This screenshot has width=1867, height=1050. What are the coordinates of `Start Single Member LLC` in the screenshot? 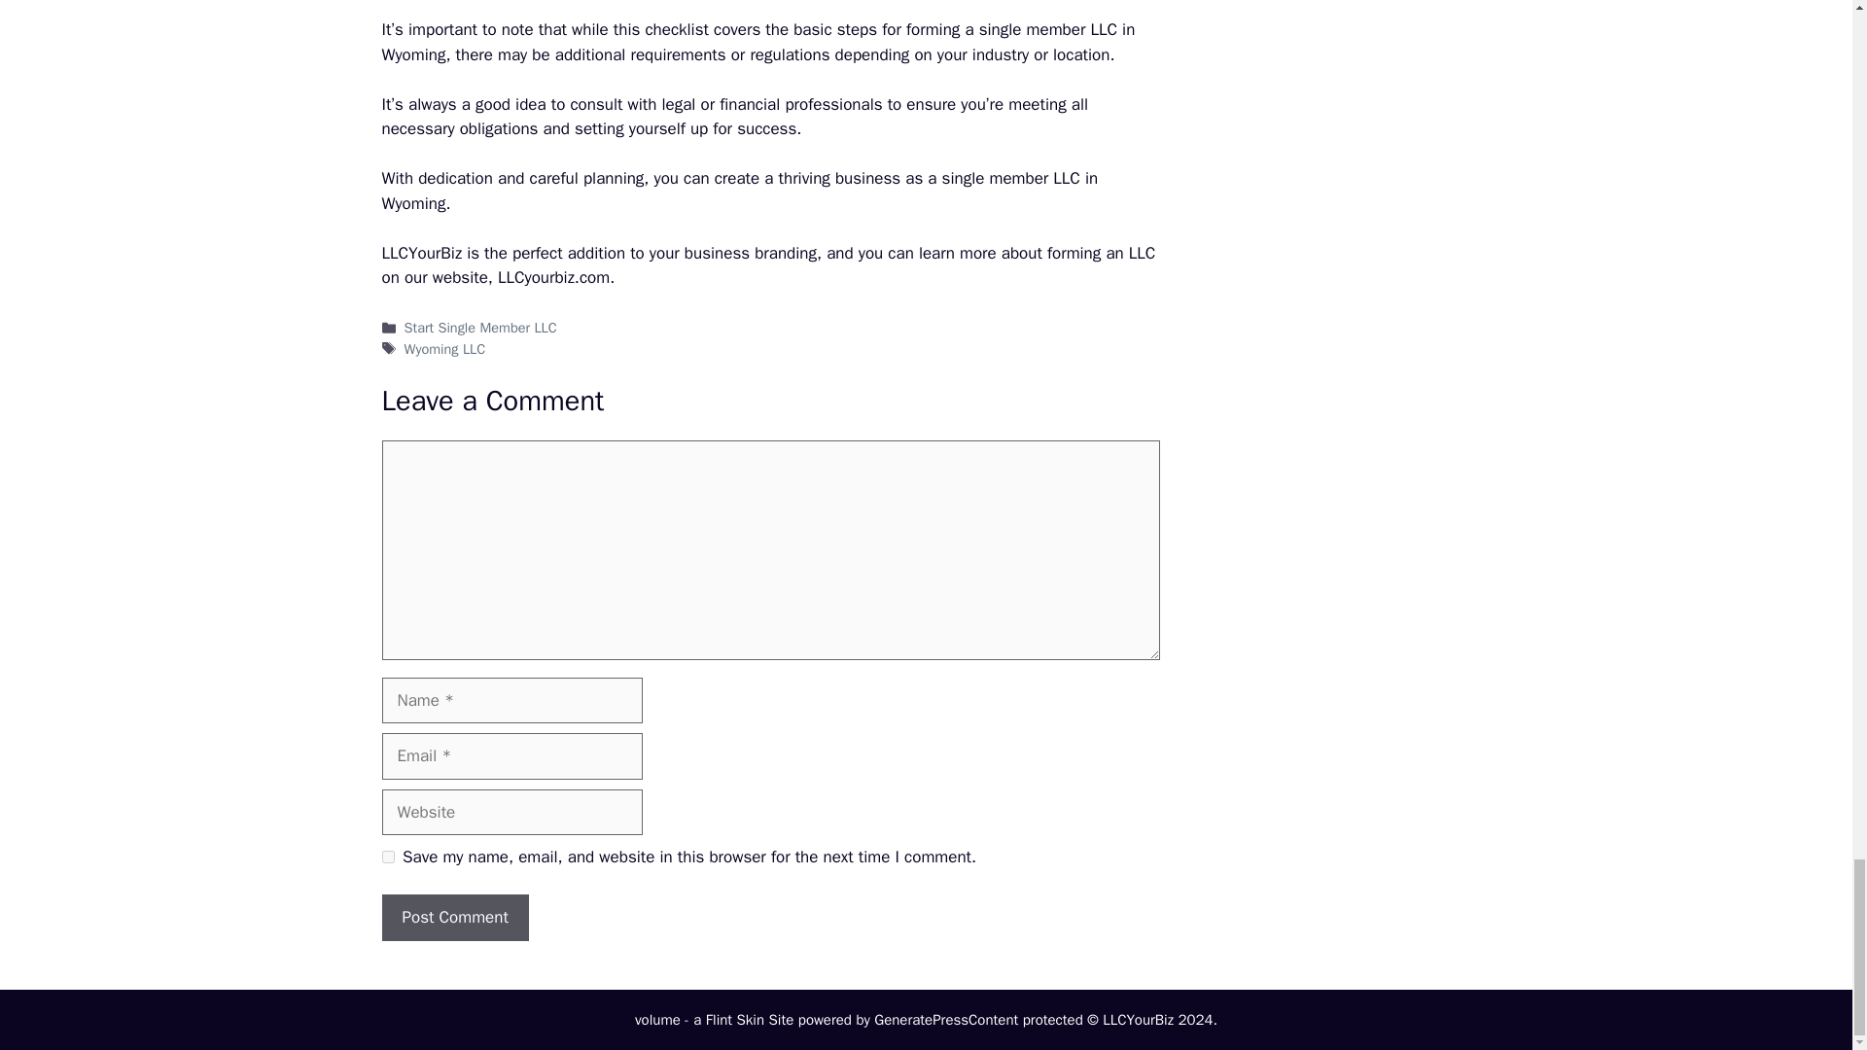 It's located at (480, 327).